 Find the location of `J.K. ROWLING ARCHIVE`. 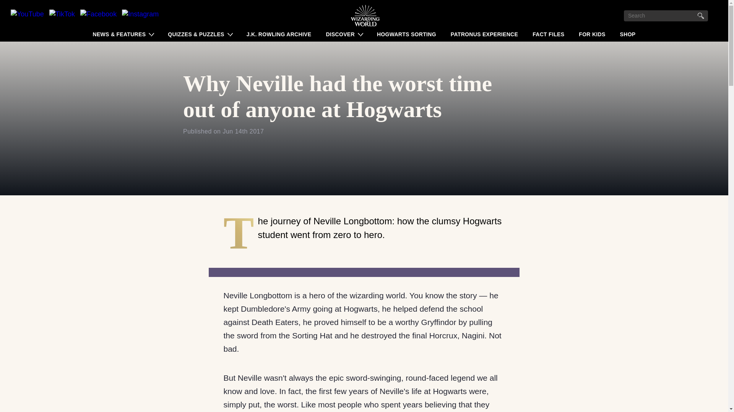

J.K. ROWLING ARCHIVE is located at coordinates (279, 36).